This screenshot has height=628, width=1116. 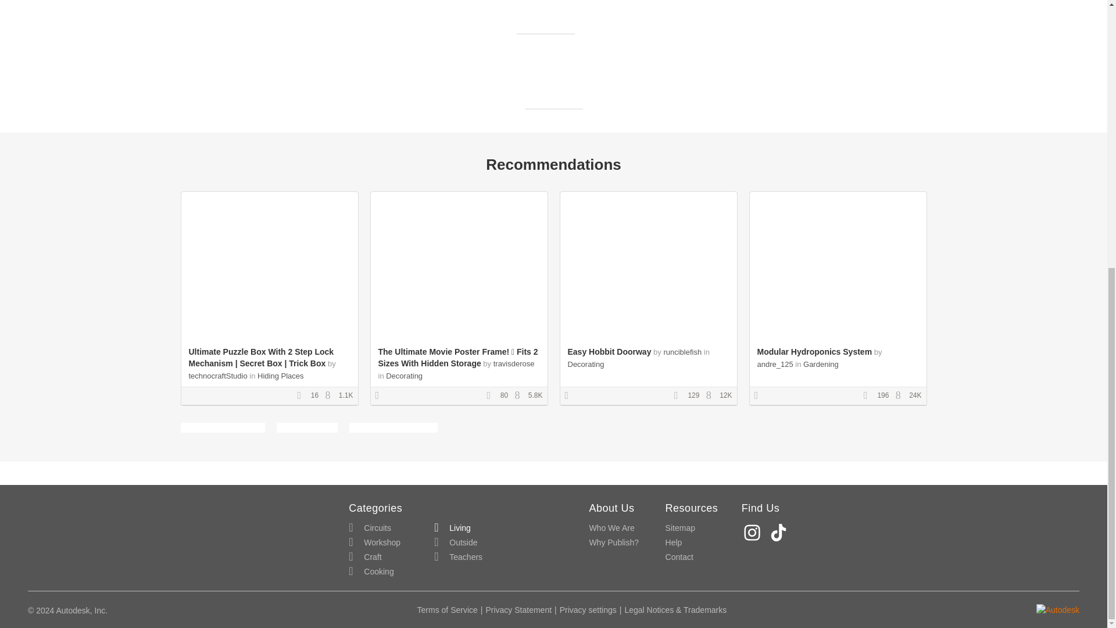 I want to click on Modular Hydroponics System, so click(x=814, y=352).